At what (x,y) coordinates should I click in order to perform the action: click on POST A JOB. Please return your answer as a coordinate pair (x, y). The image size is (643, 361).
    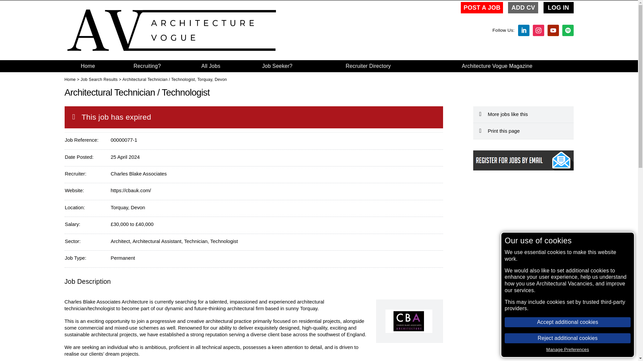
    Looking at the image, I should click on (482, 7).